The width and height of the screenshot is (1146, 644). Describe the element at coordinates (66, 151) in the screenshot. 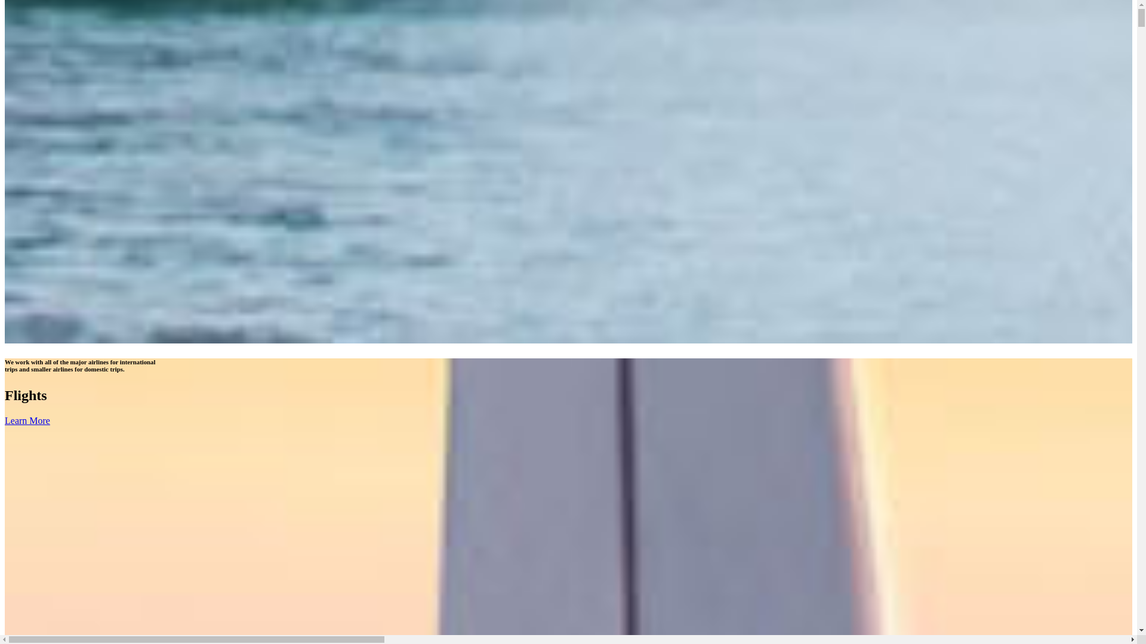

I see `Flights` at that location.